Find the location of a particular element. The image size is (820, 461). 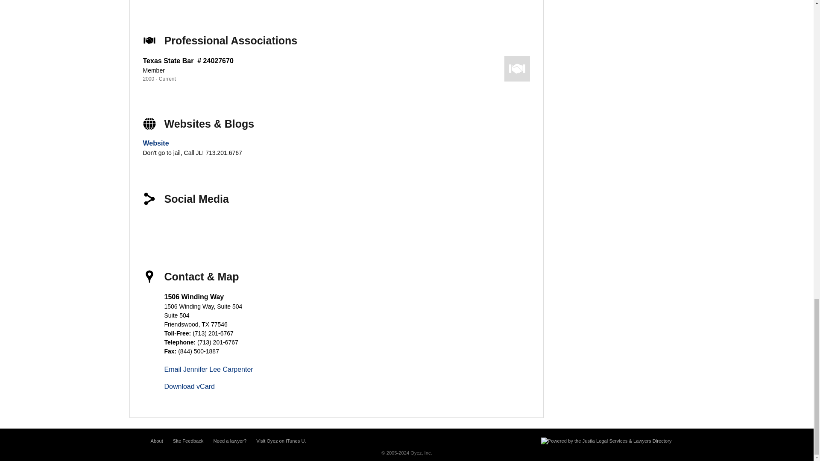

Justia Profile is located at coordinates (245, 226).